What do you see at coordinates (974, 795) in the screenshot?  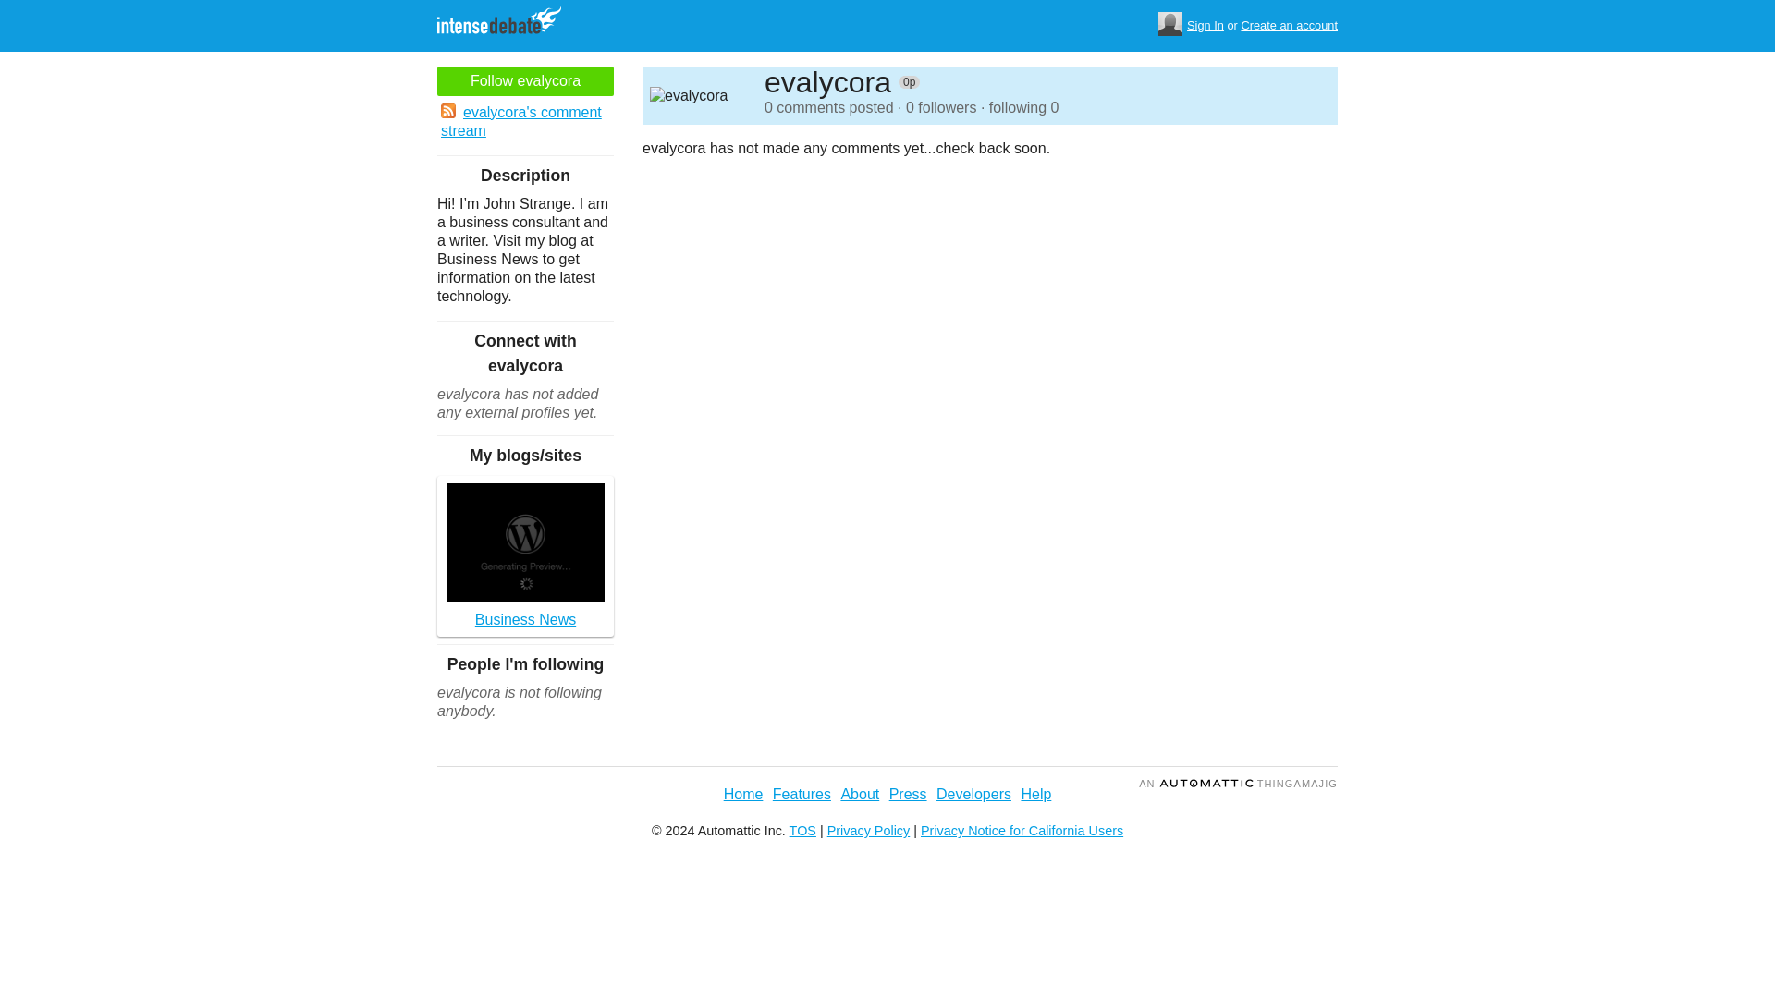 I see `Developers` at bounding box center [974, 795].